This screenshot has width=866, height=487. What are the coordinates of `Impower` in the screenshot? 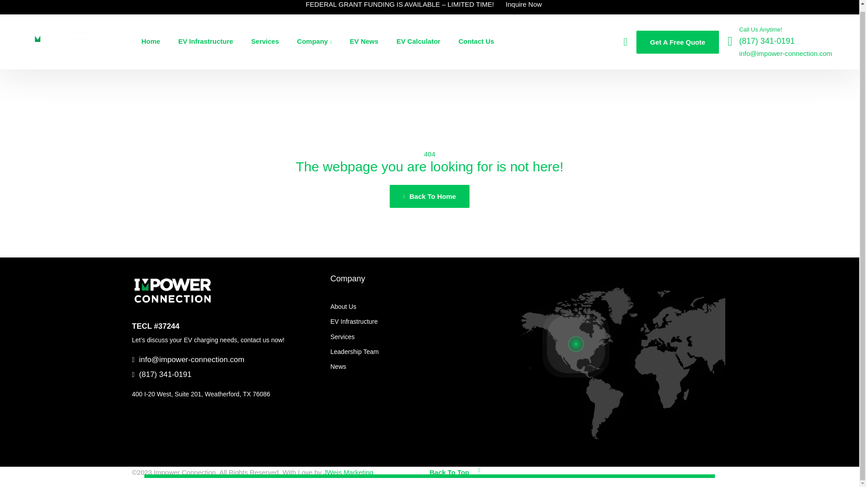 It's located at (60, 41).